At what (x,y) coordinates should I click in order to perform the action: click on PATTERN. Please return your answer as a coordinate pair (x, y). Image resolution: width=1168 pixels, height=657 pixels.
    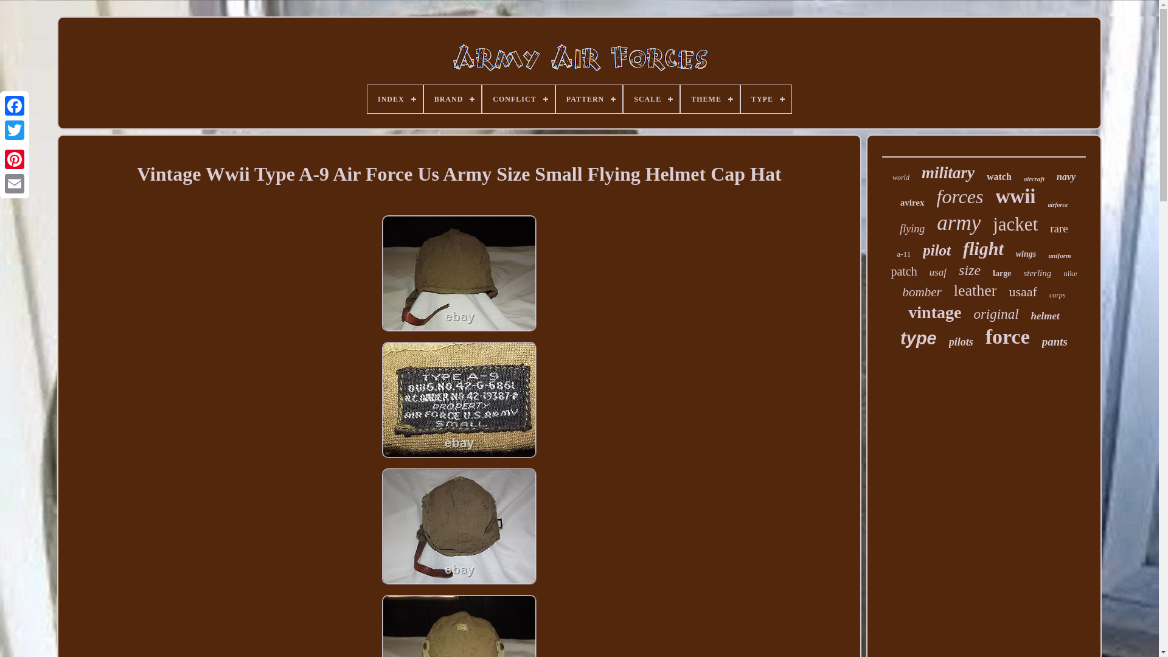
    Looking at the image, I should click on (589, 99).